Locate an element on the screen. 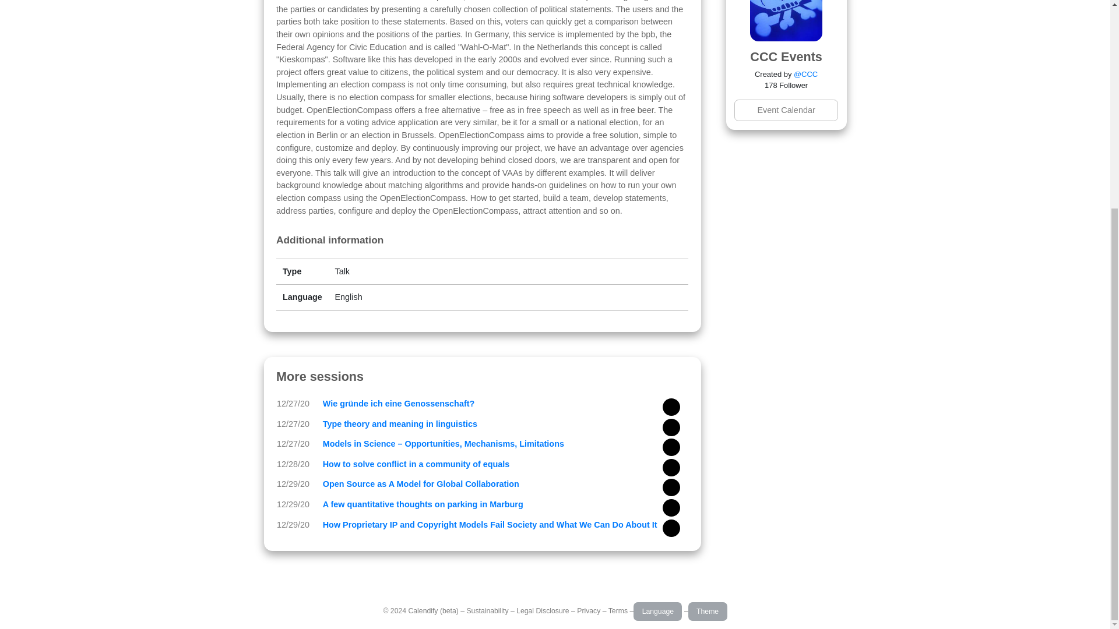 This screenshot has height=629, width=1119. Event Calendar is located at coordinates (786, 110).